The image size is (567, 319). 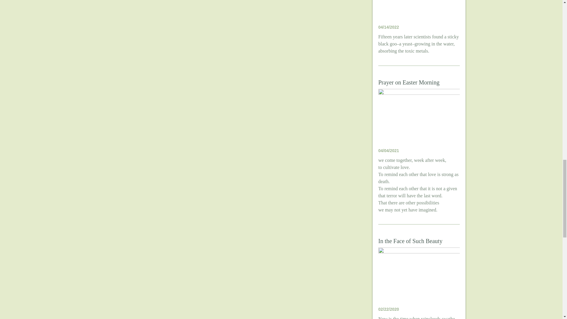 I want to click on 9:03 pm, so click(x=389, y=151).